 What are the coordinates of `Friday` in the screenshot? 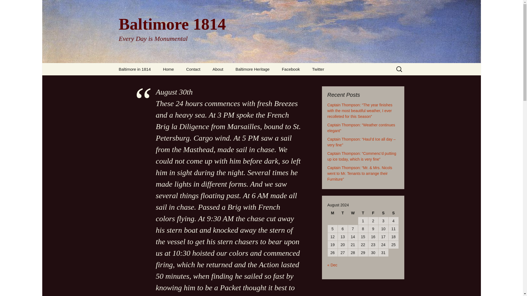 It's located at (373, 213).